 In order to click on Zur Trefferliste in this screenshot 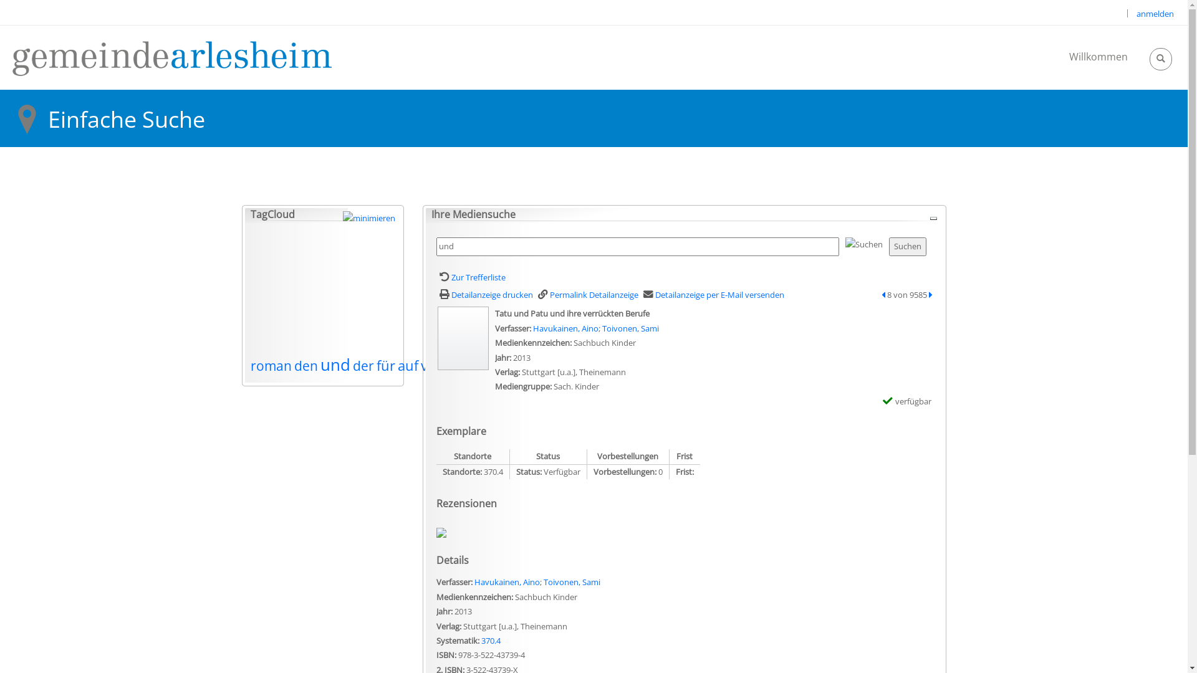, I will do `click(471, 277)`.